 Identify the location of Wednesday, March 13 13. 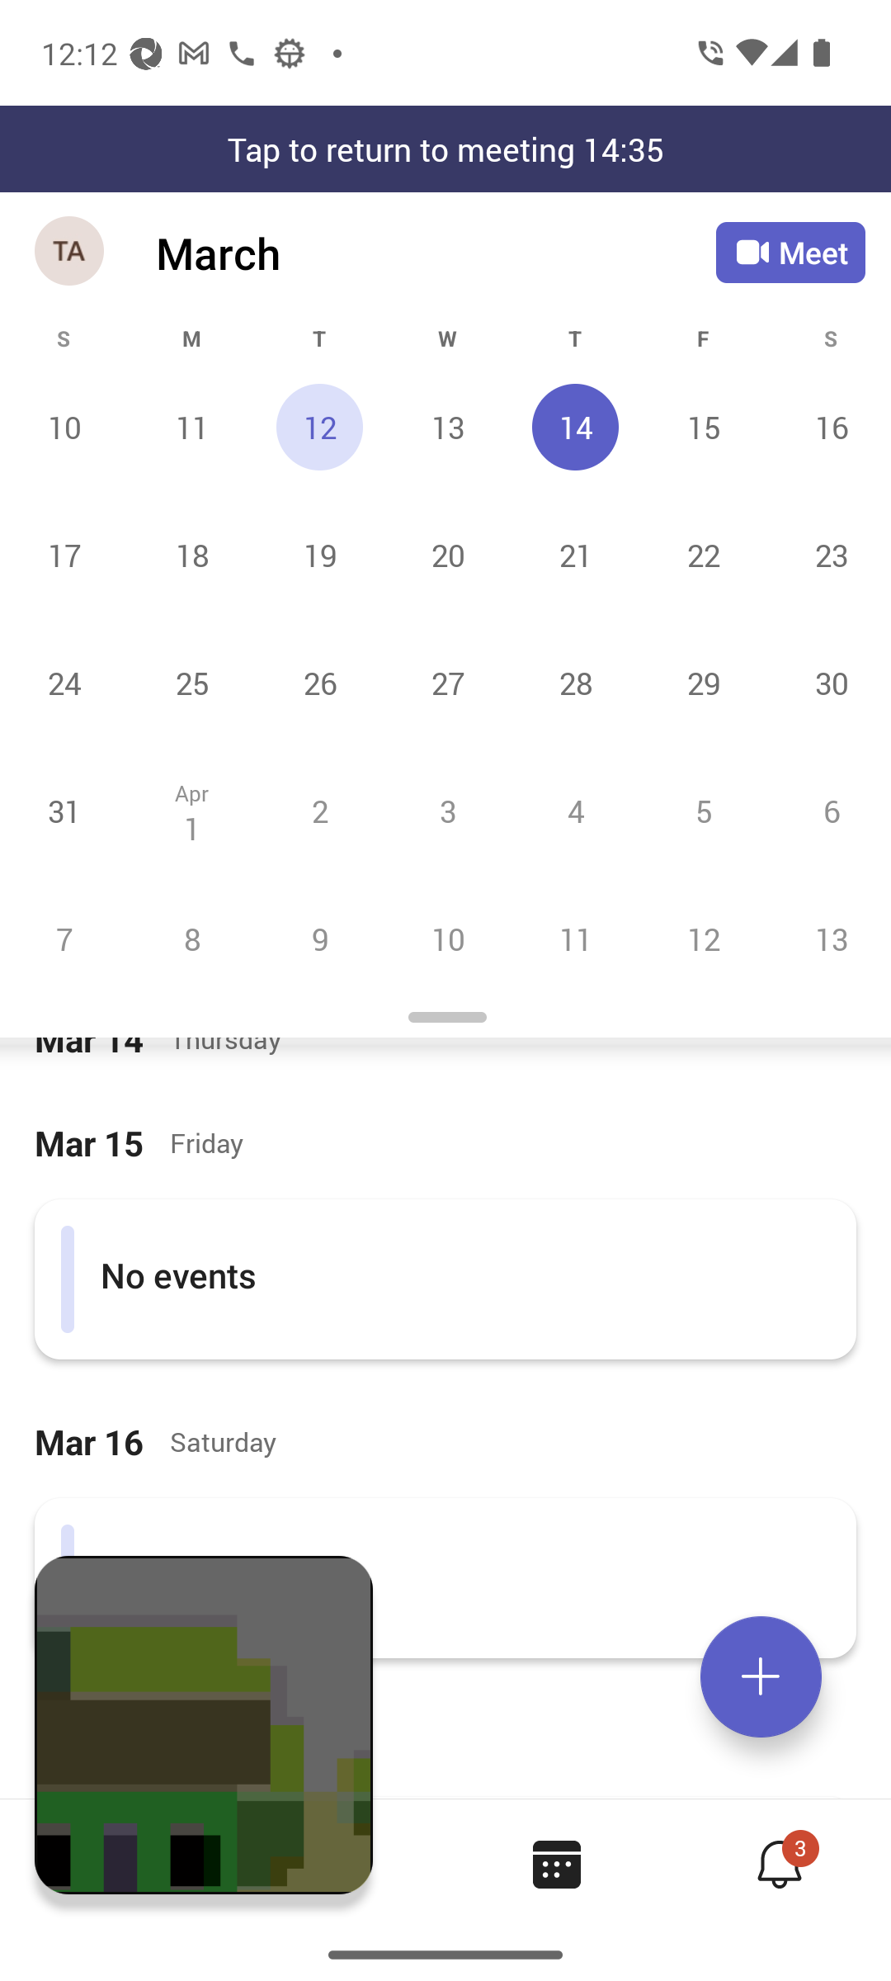
(447, 427).